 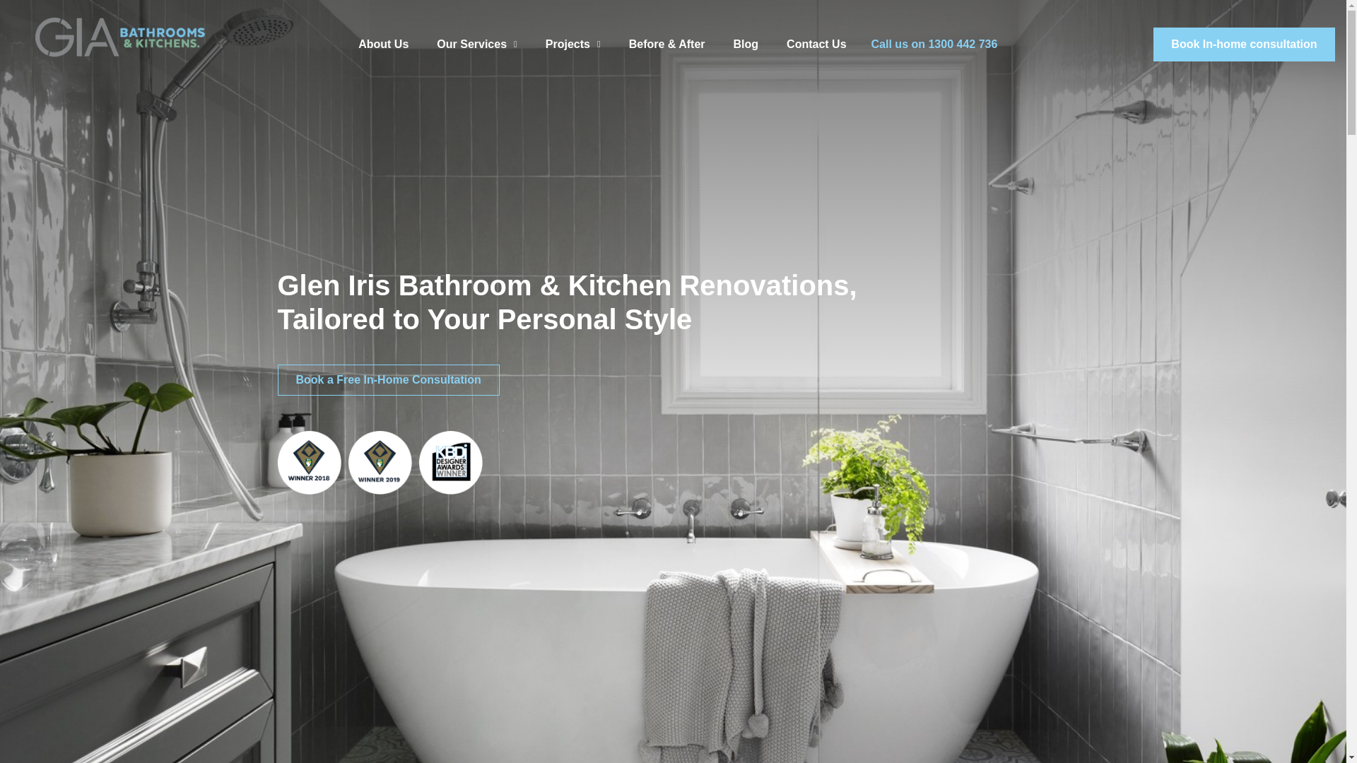 What do you see at coordinates (387, 380) in the screenshot?
I see `Book a Free In-Home Consultation` at bounding box center [387, 380].